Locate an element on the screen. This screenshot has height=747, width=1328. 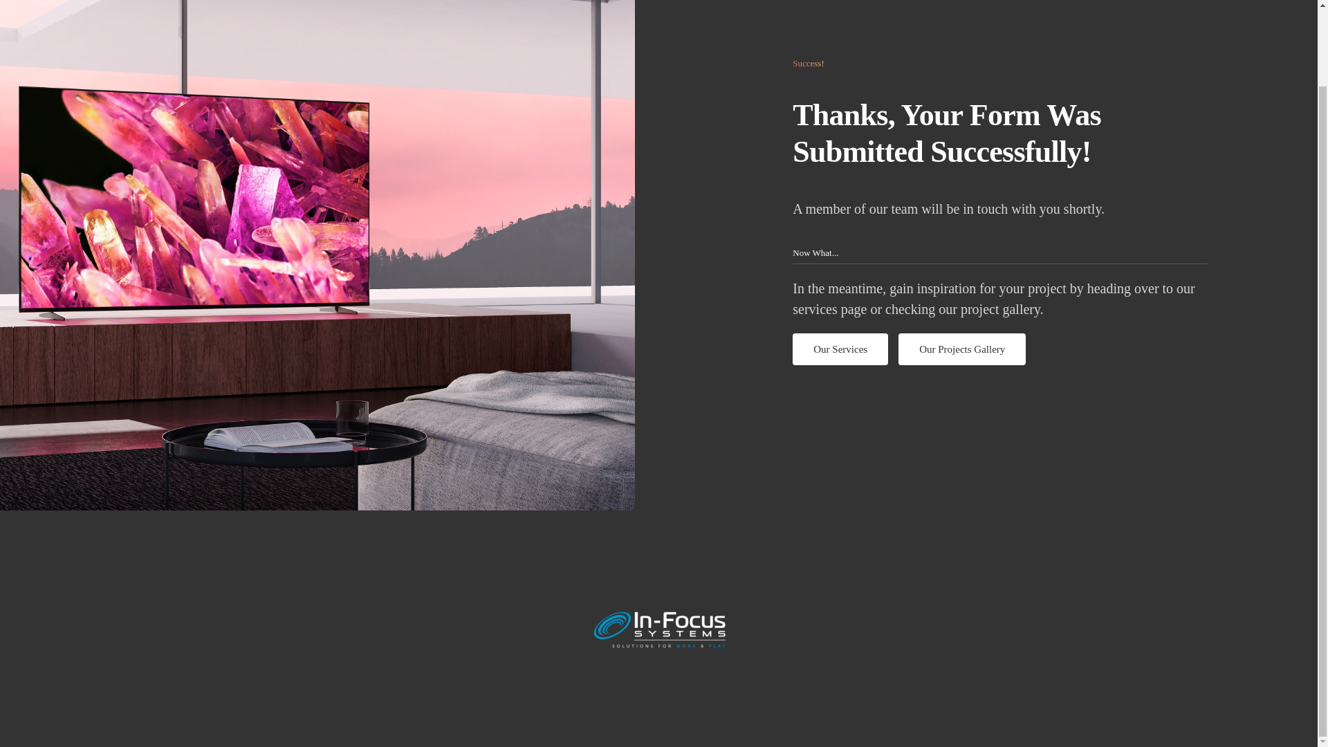
Success! is located at coordinates (840, 349).